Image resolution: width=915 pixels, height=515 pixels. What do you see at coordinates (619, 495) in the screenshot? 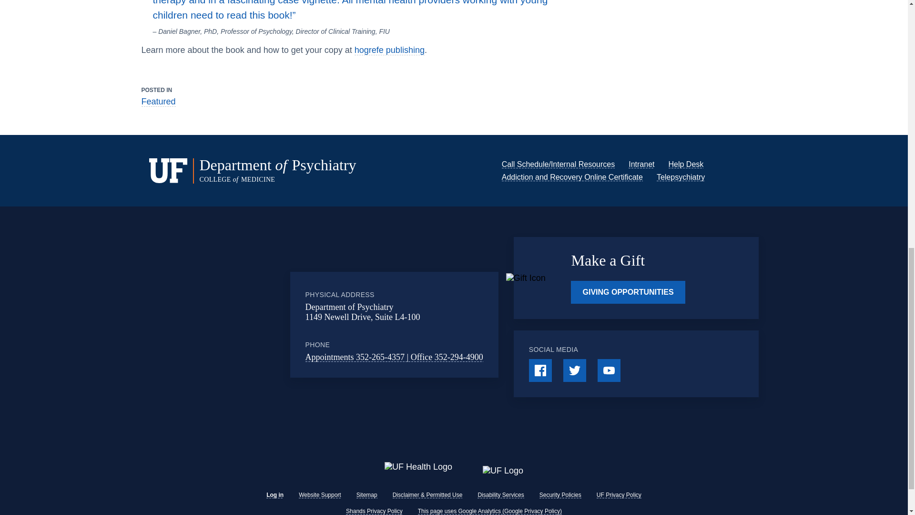
I see `UF Privacy Policy` at bounding box center [619, 495].